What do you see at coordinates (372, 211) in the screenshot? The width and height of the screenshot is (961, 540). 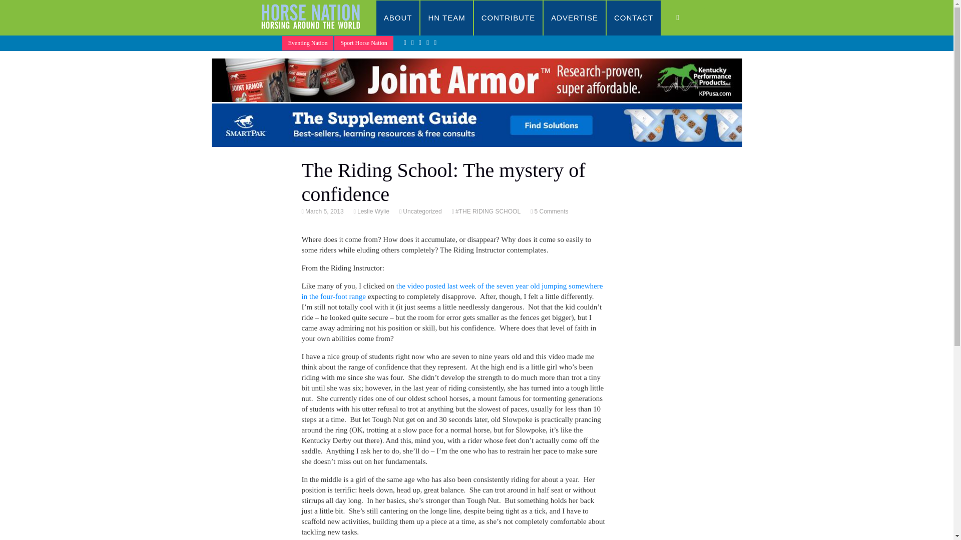 I see `Leslie Wylie` at bounding box center [372, 211].